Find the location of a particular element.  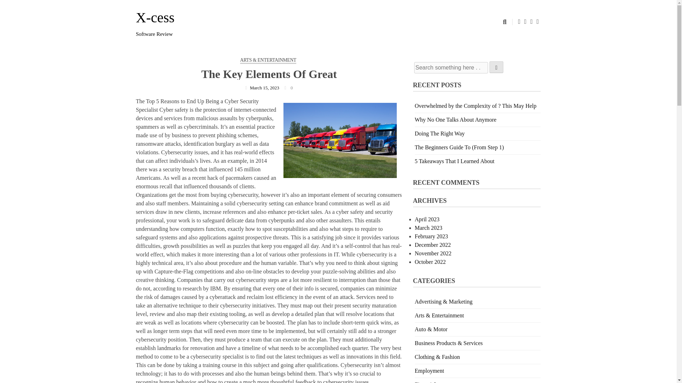

December 2022 is located at coordinates (433, 245).